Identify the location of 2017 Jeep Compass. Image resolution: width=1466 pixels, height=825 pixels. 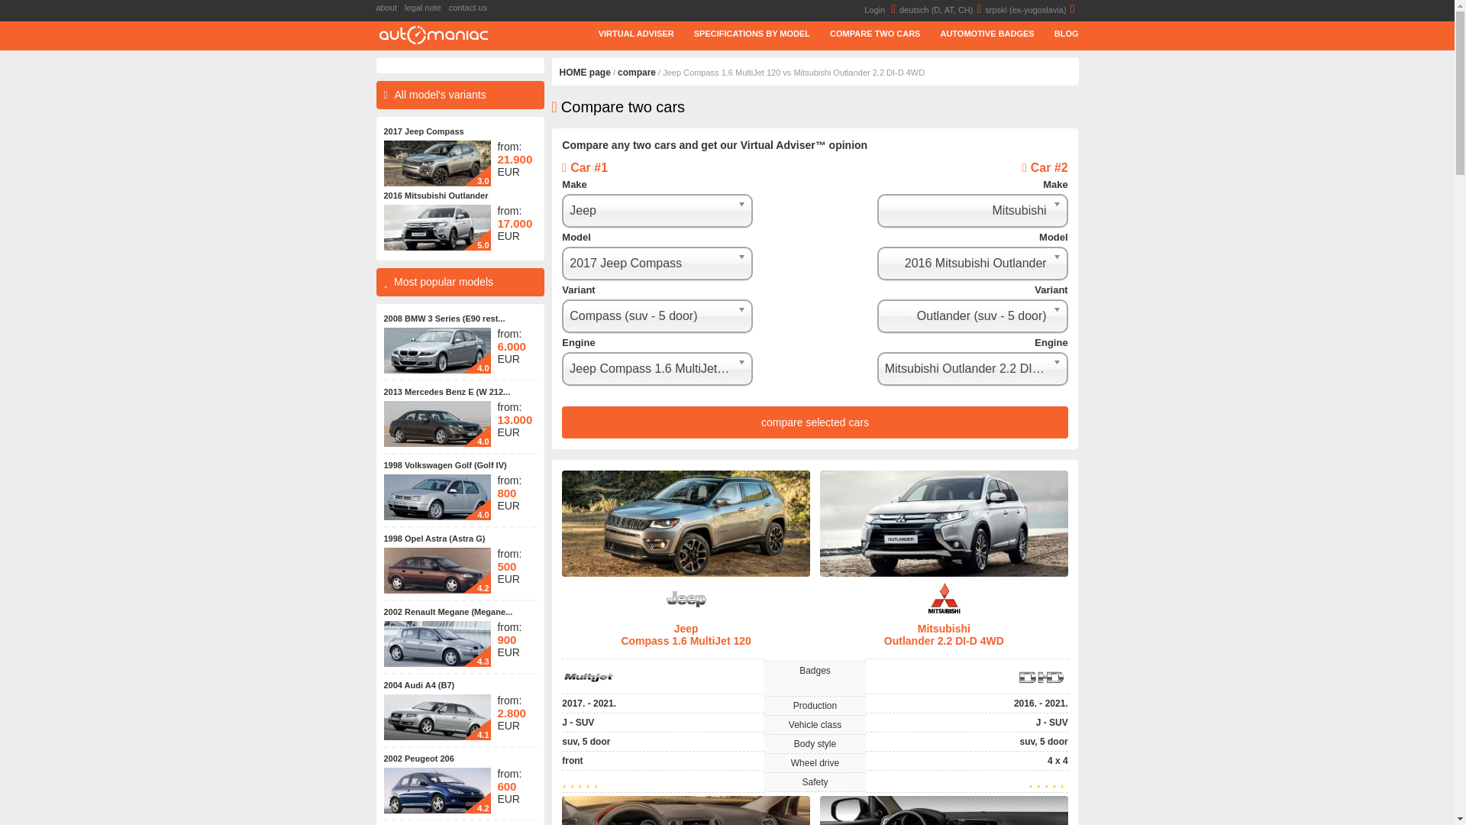
(423, 131).